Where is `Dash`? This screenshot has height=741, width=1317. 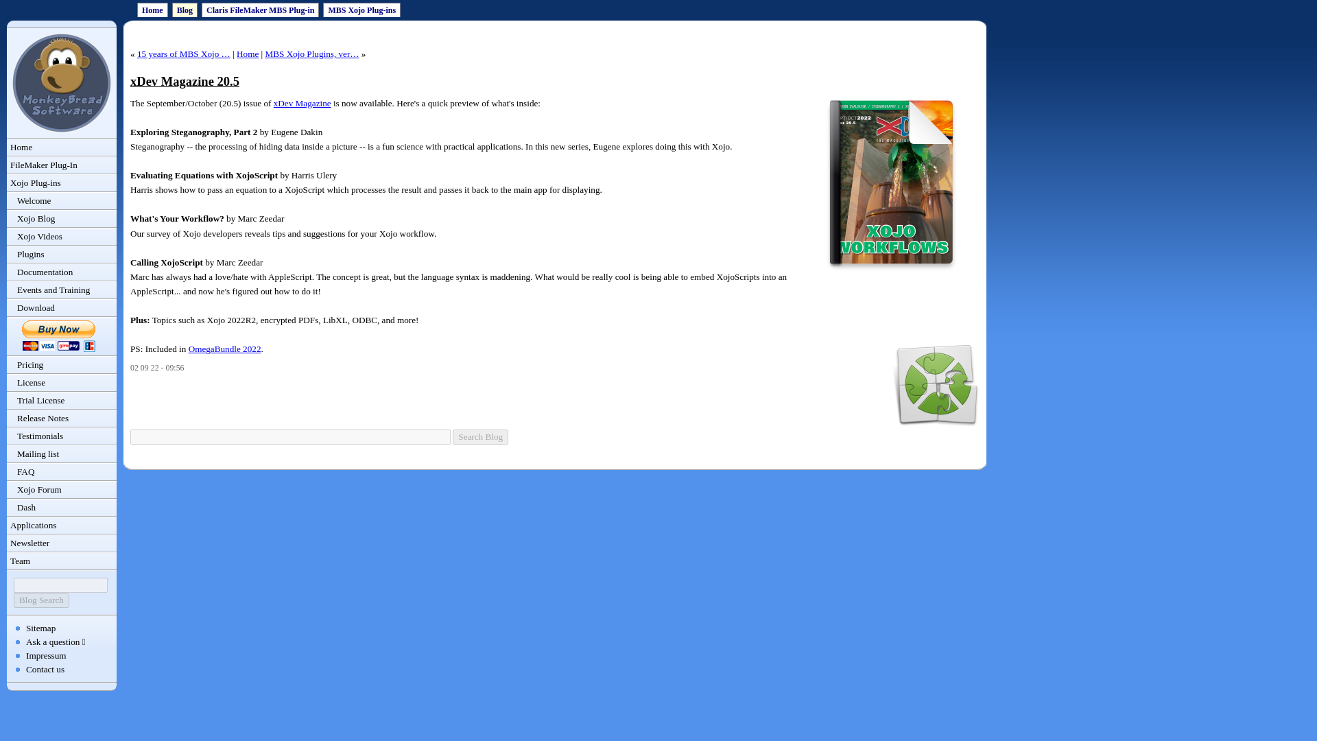
Dash is located at coordinates (62, 507).